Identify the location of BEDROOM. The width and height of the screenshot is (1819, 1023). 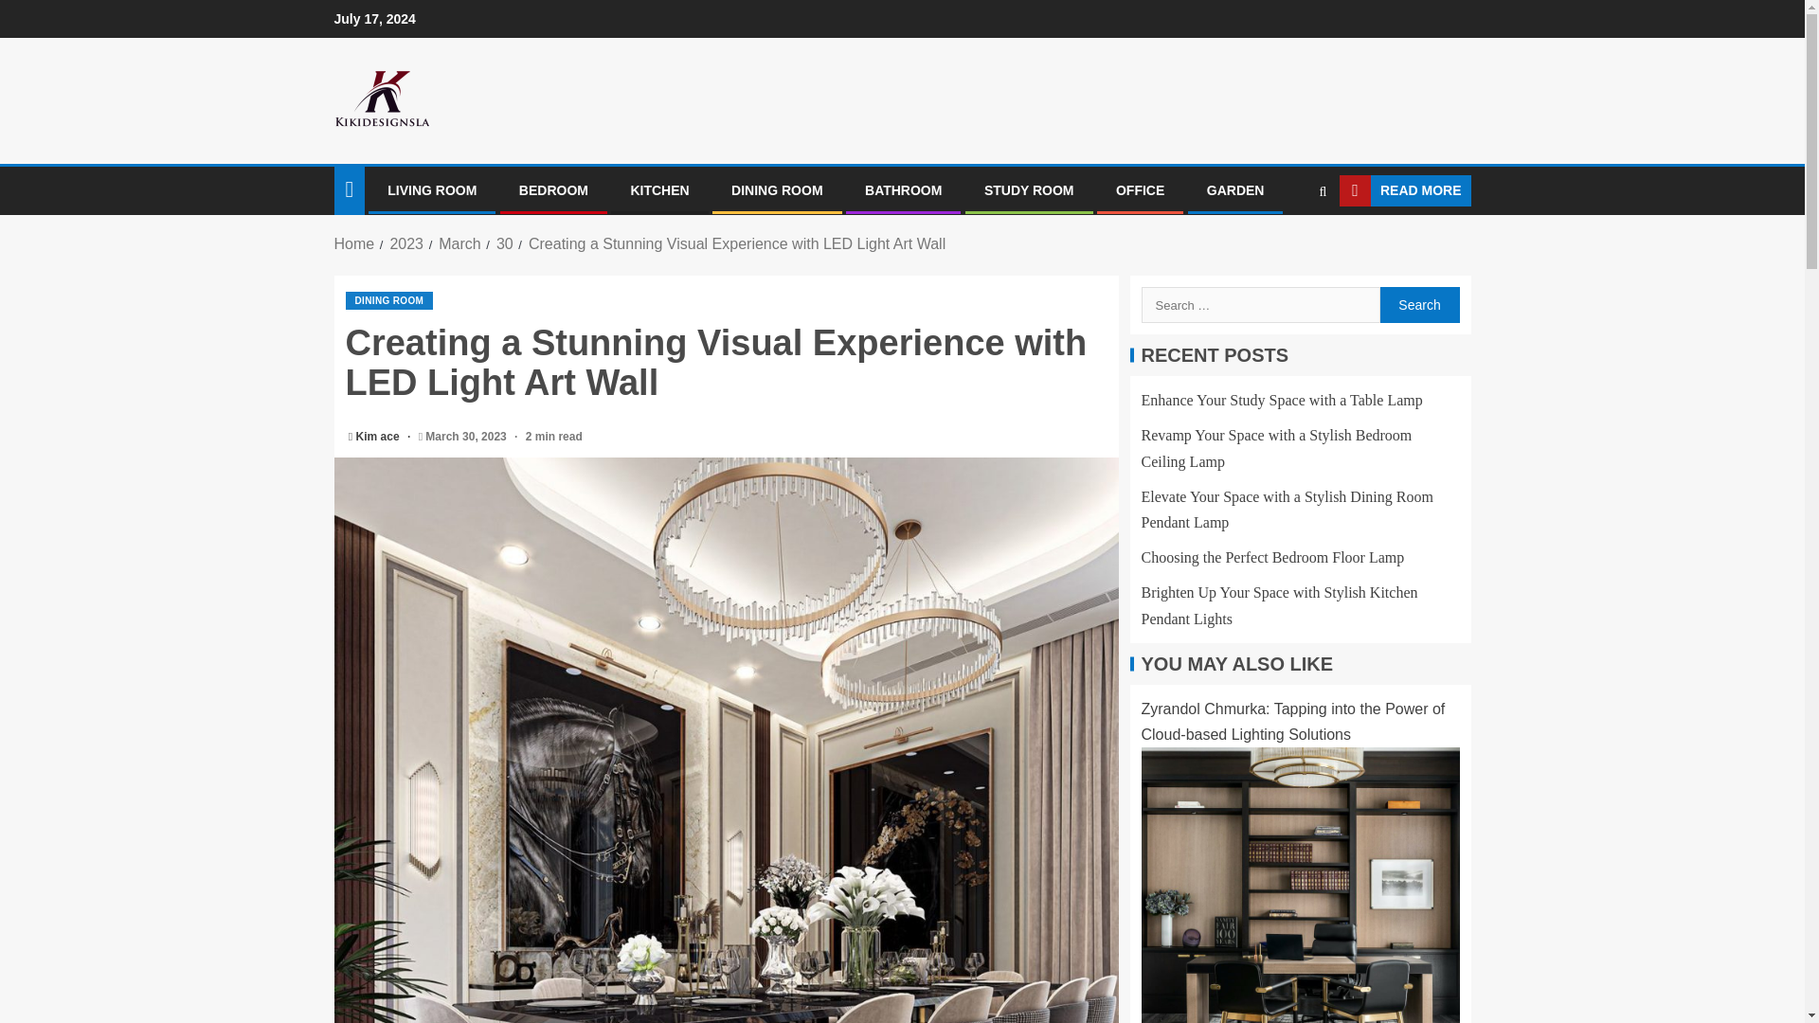
(553, 190).